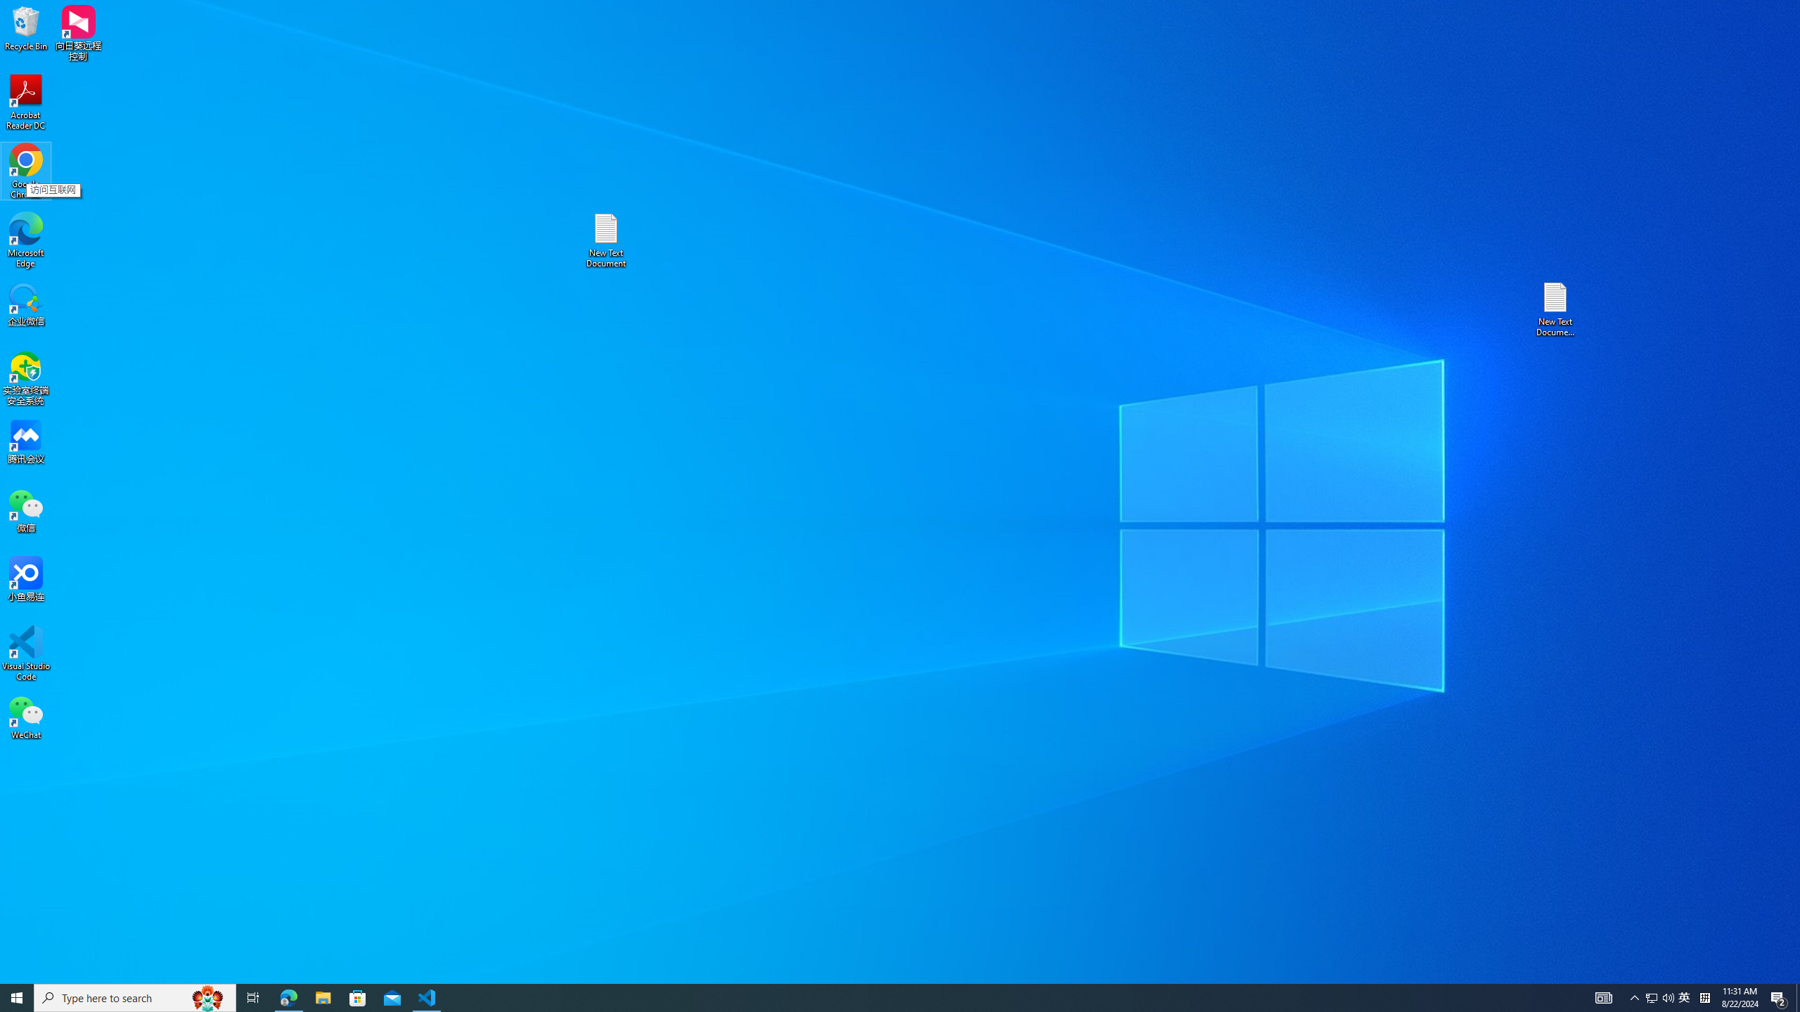 The width and height of the screenshot is (1800, 1012). Describe the element at coordinates (1660, 998) in the screenshot. I see `User Promoted Notification Area` at that location.